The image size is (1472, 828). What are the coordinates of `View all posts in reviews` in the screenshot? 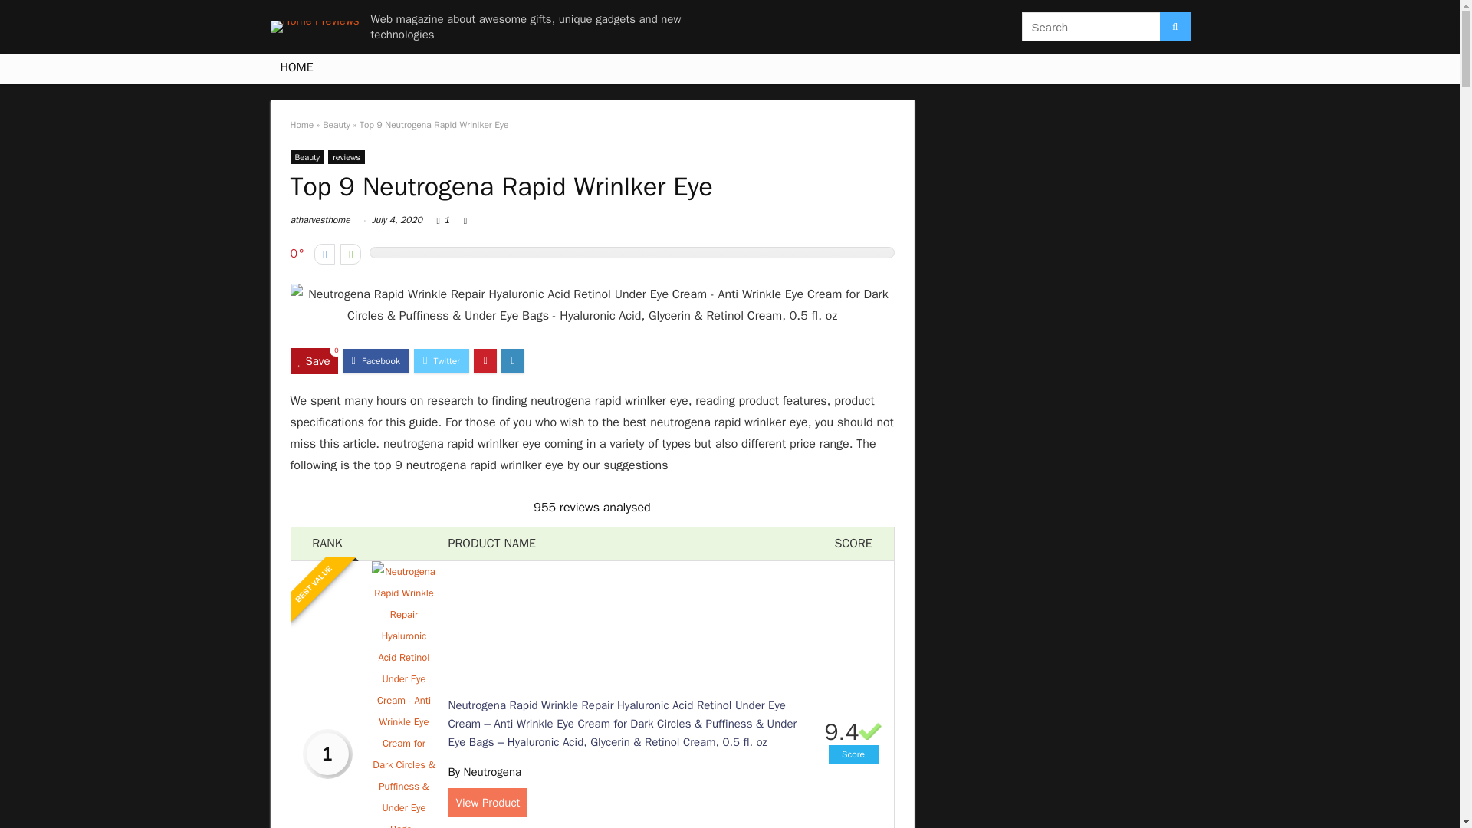 It's located at (347, 156).